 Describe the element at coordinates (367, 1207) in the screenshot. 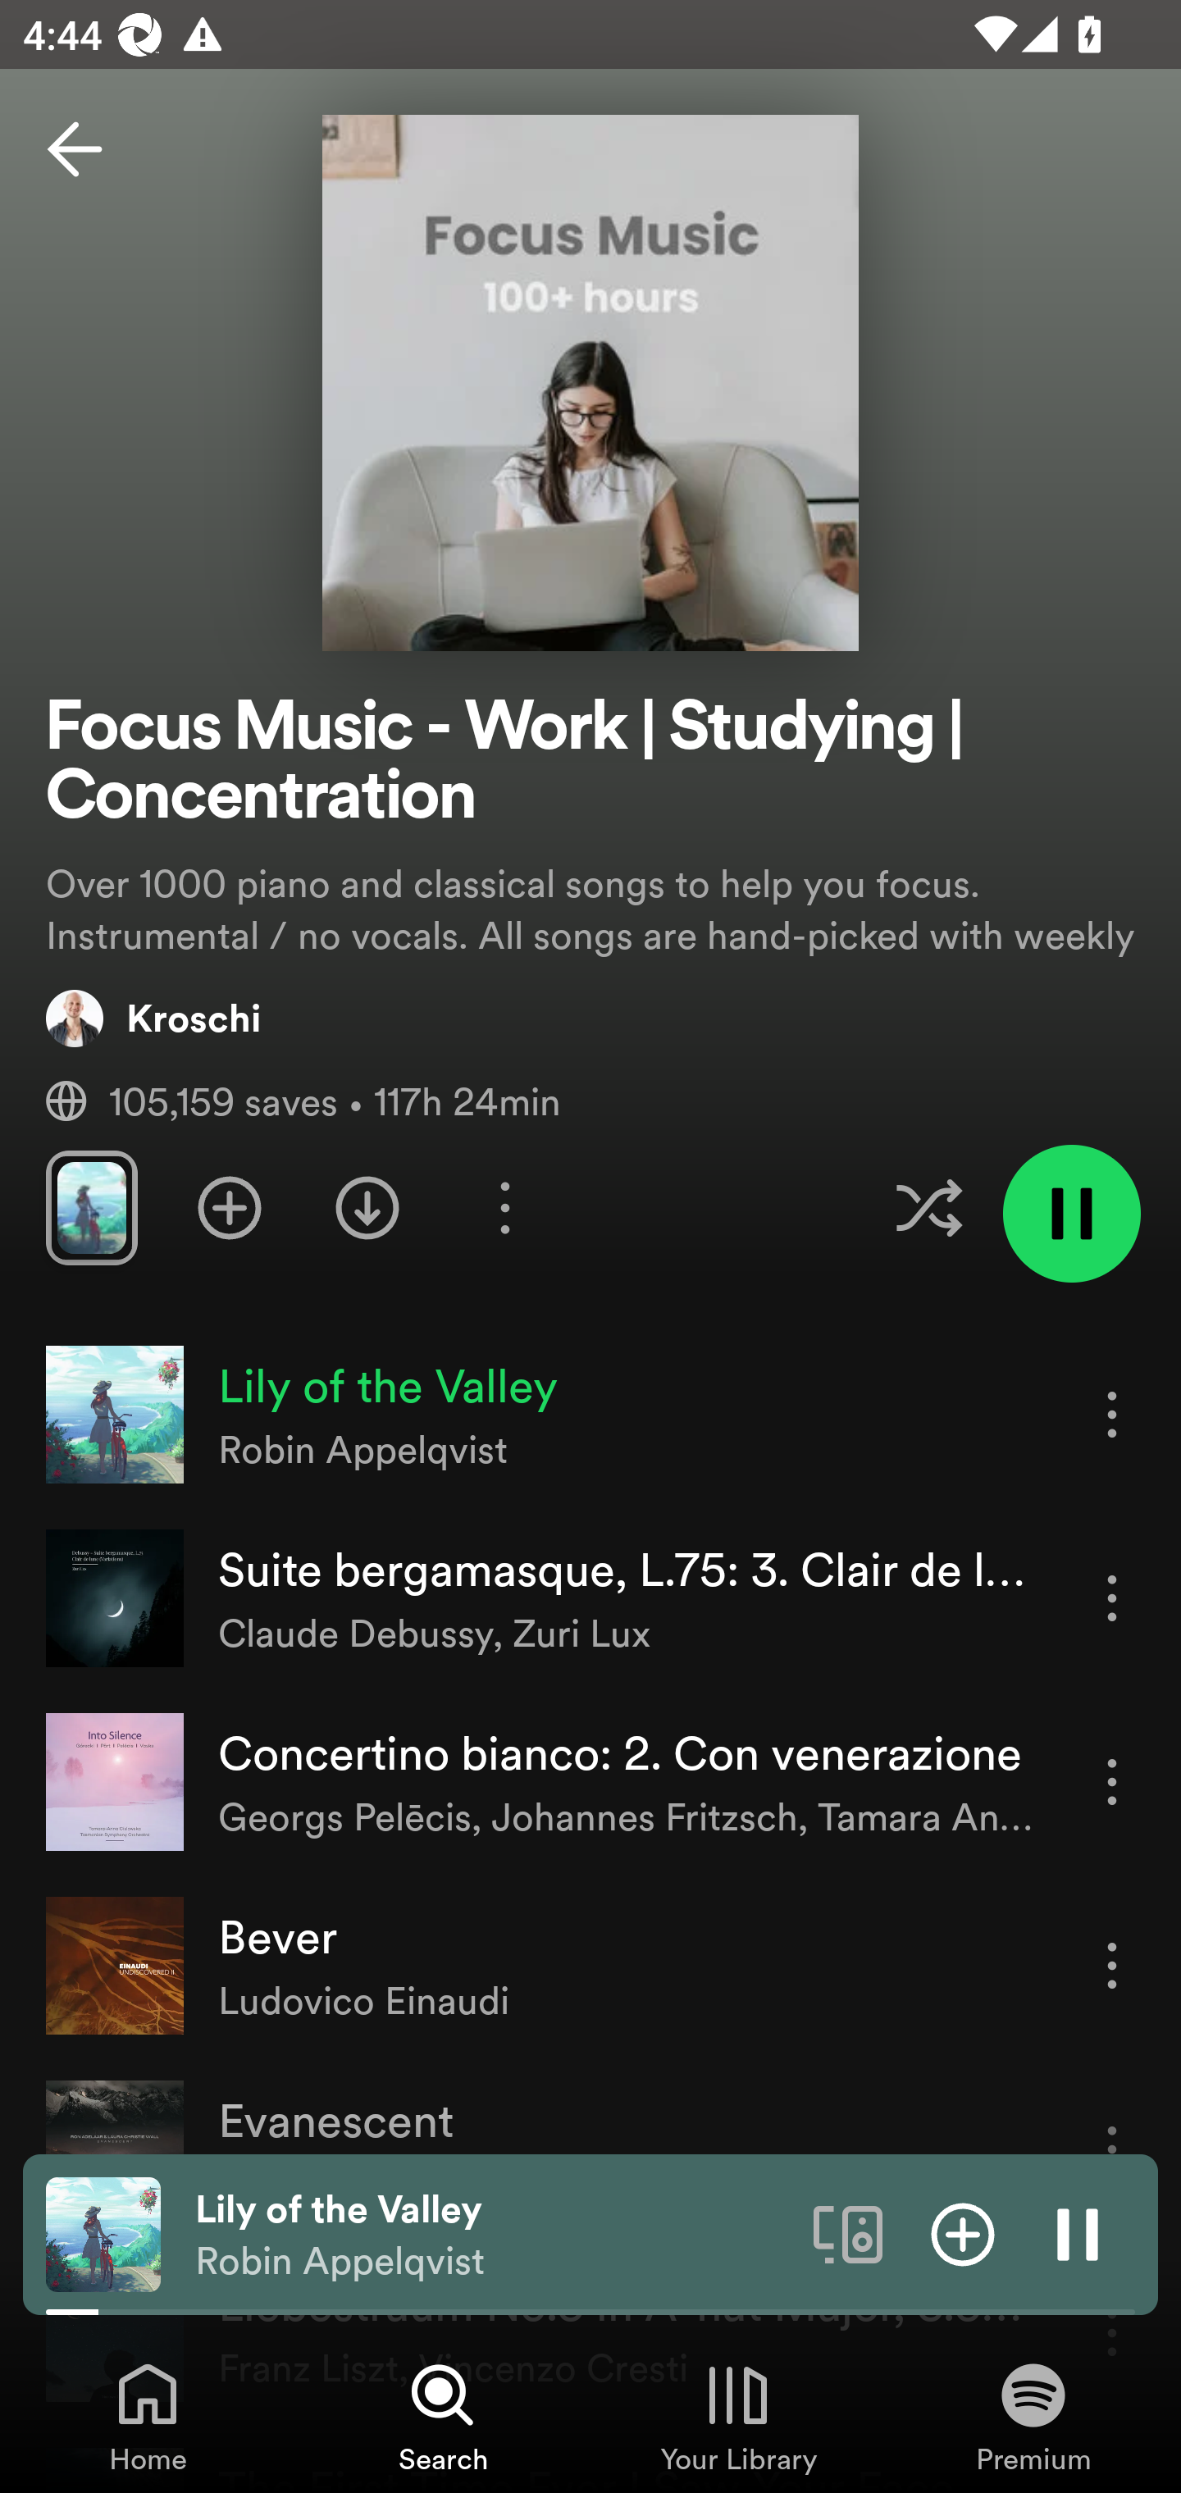

I see `Download` at that location.